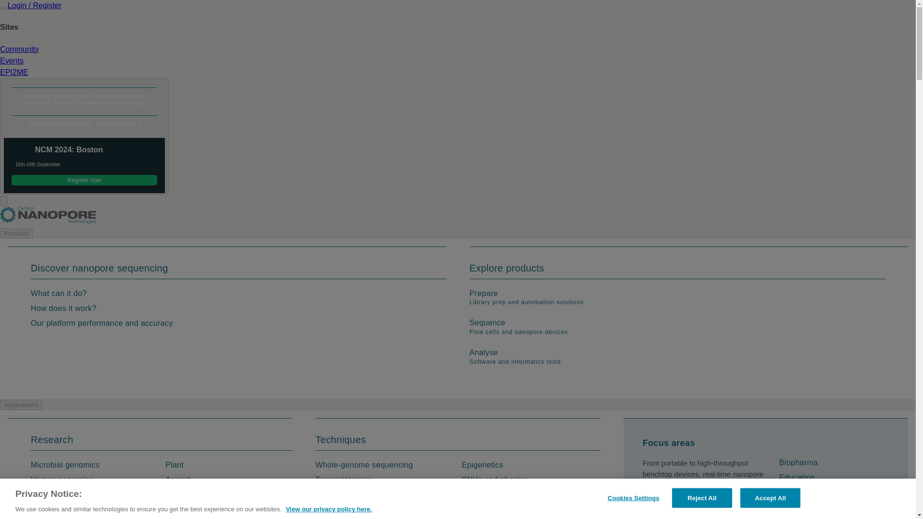 Image resolution: width=923 pixels, height=519 pixels. I want to click on Animal, so click(102, 323).